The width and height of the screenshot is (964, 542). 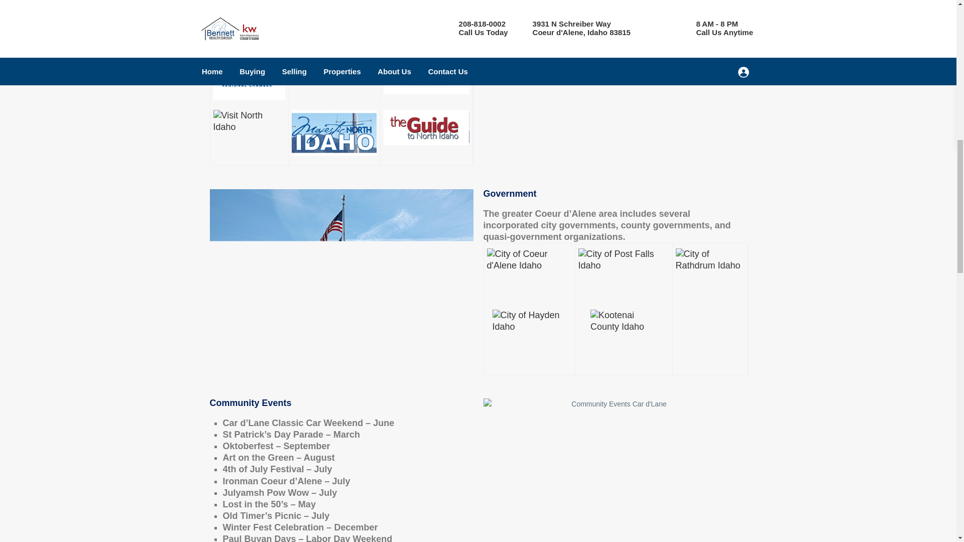 I want to click on Coeur d'Alene Area Relocation Guide 8, so click(x=615, y=69).